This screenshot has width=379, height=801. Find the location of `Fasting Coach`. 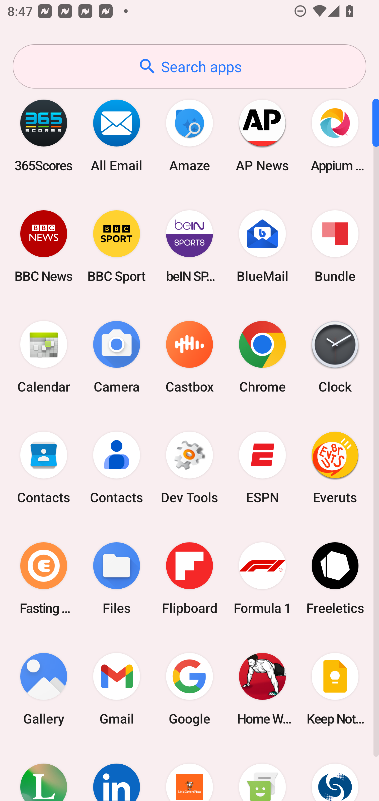

Fasting Coach is located at coordinates (44, 578).